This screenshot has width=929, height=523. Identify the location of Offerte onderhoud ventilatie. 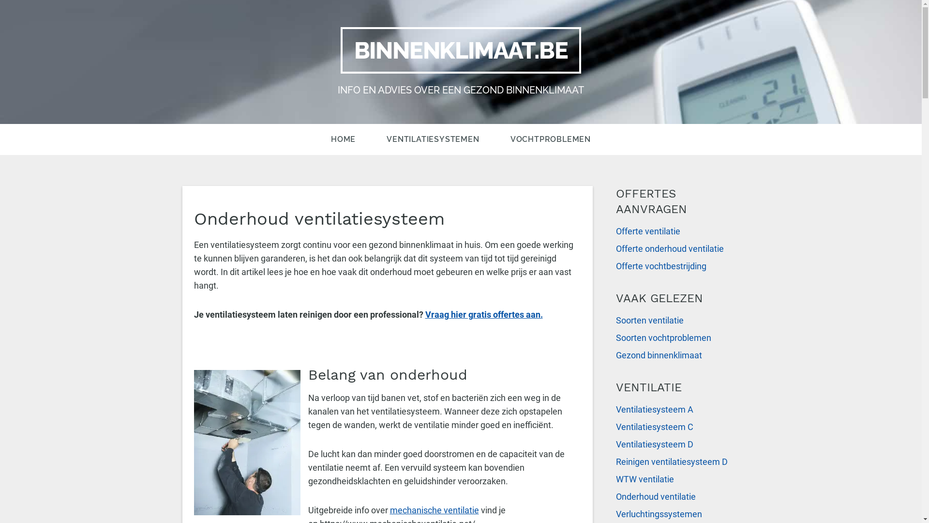
(677, 249).